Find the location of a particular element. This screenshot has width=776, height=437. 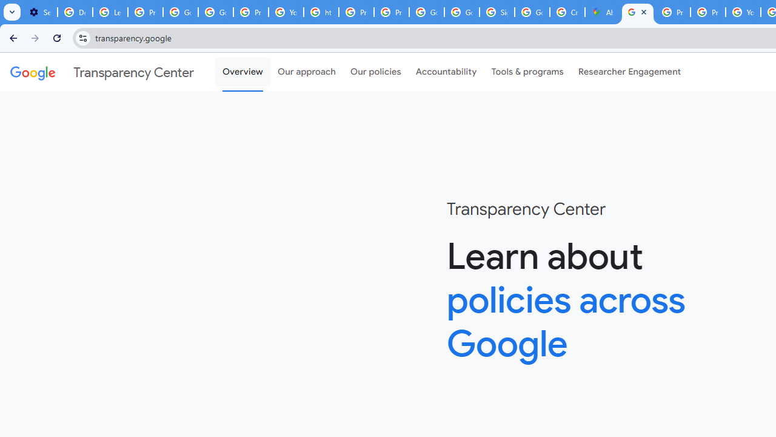

Tools & programs is located at coordinates (527, 72).